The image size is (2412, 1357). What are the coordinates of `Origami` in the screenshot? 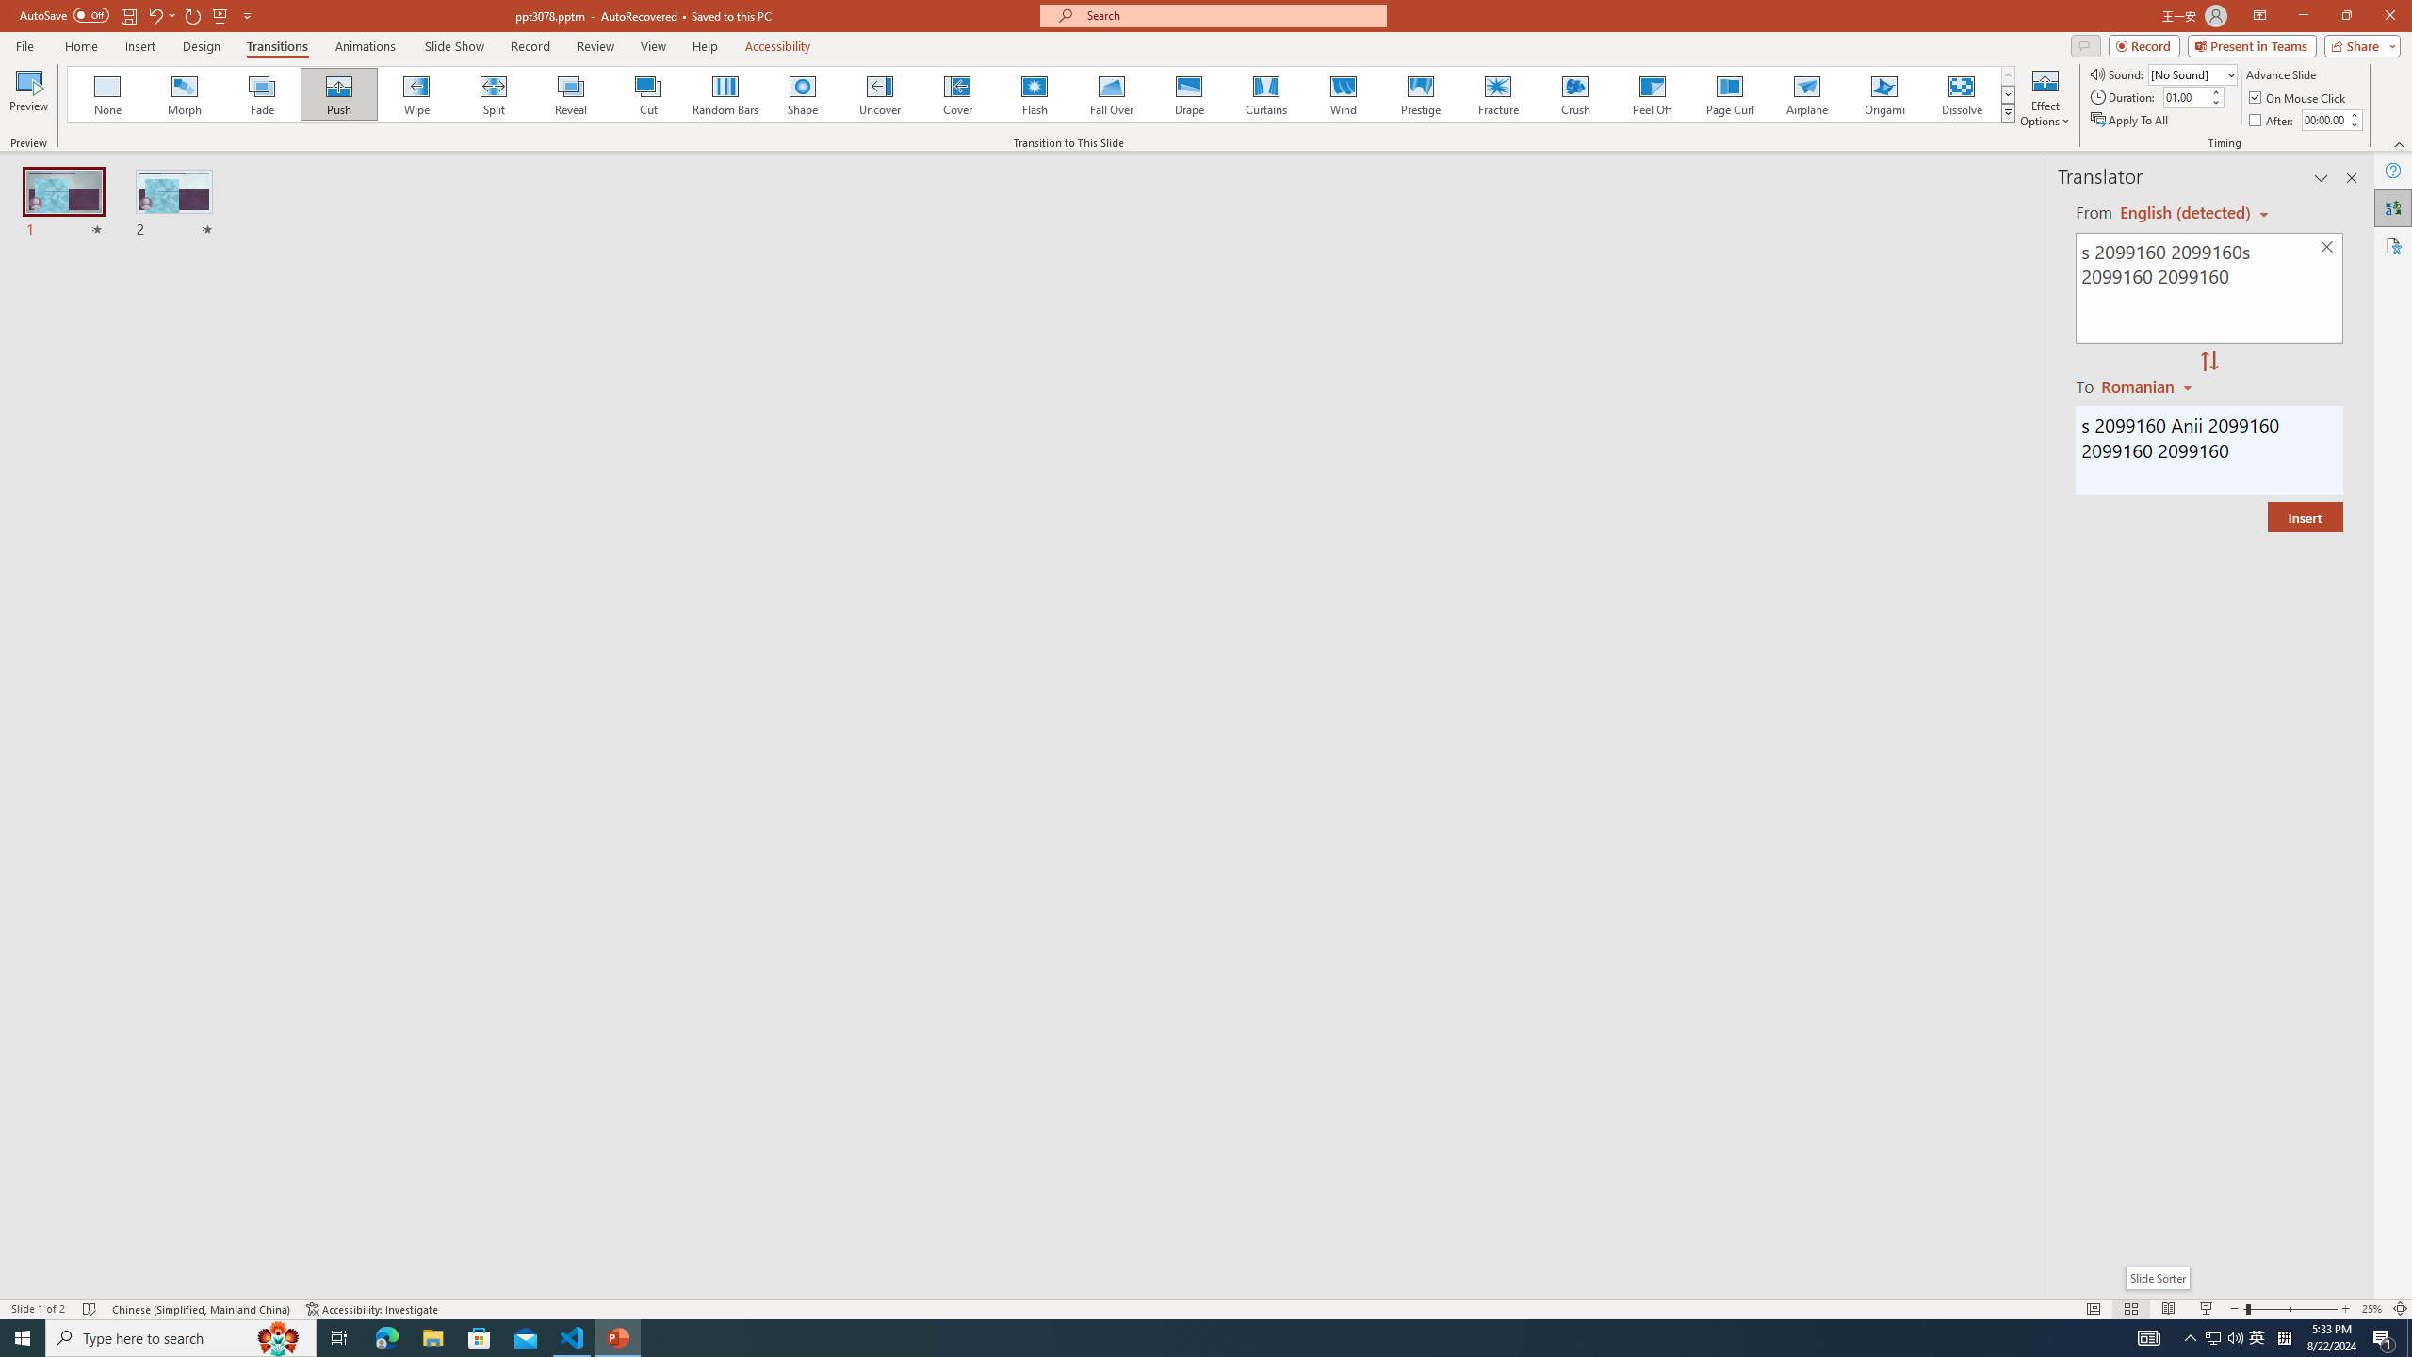 It's located at (1883, 94).